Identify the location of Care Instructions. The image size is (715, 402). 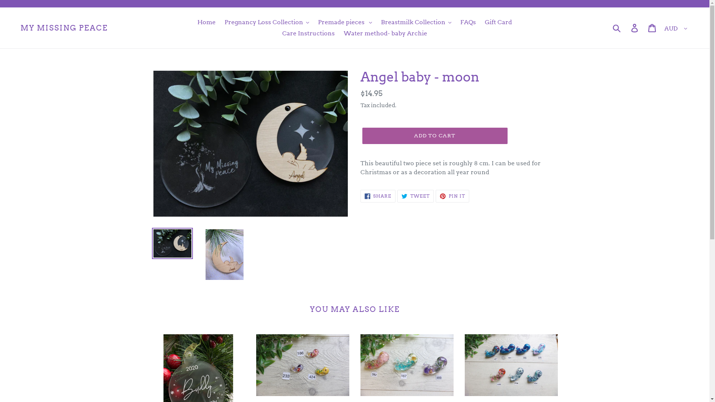
(308, 33).